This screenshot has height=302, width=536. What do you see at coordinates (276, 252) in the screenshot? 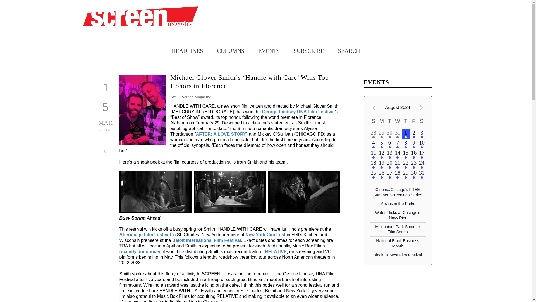
I see `RELATIVE` at bounding box center [276, 252].